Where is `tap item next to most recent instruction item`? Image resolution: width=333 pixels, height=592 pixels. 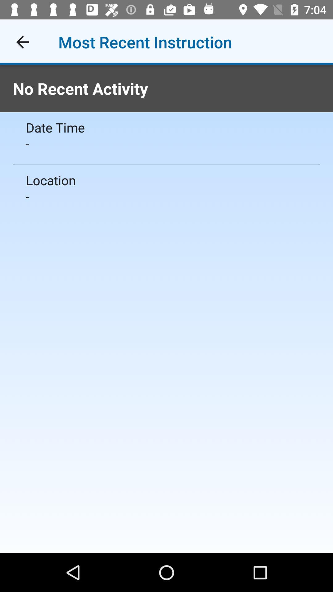 tap item next to most recent instruction item is located at coordinates (23, 42).